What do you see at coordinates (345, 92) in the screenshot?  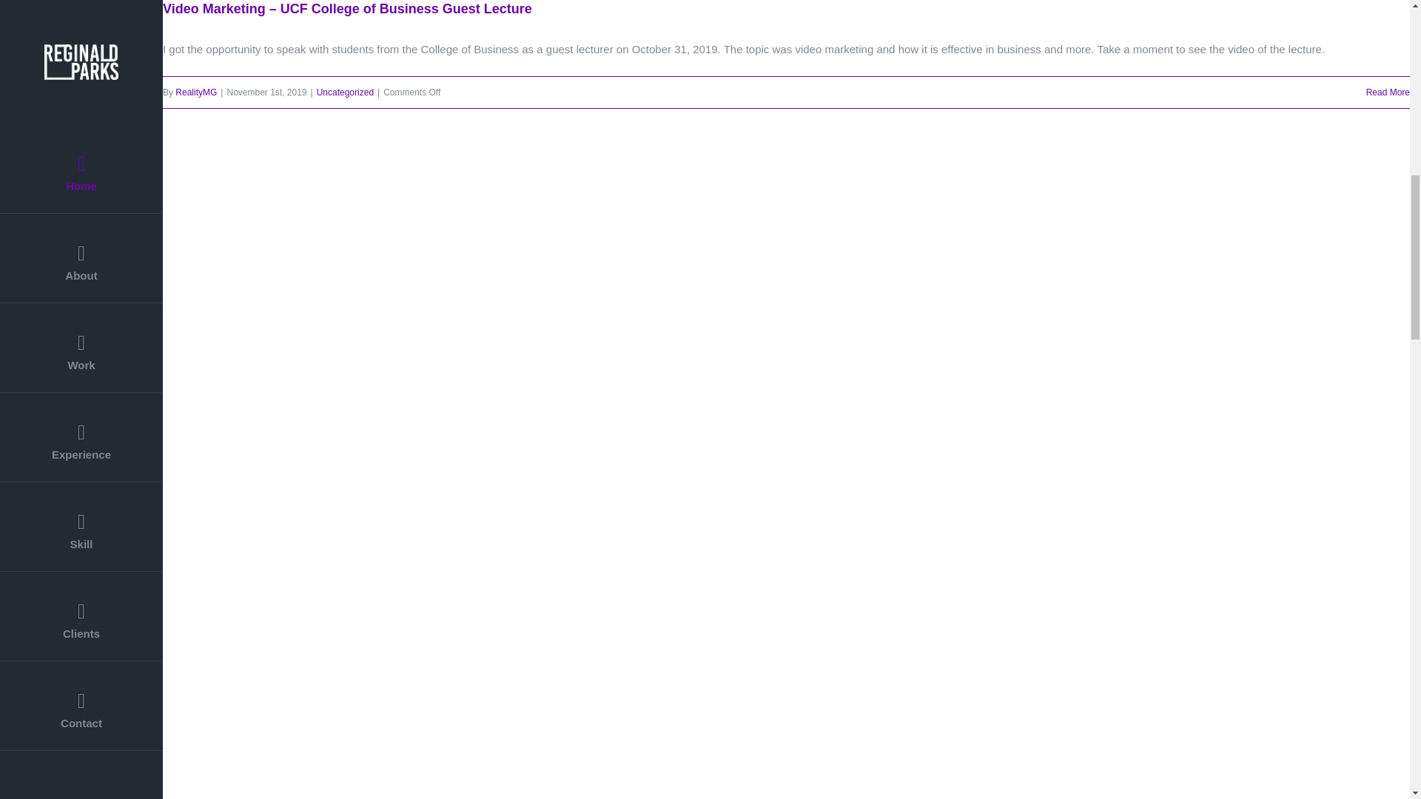 I see `Uncategorized` at bounding box center [345, 92].